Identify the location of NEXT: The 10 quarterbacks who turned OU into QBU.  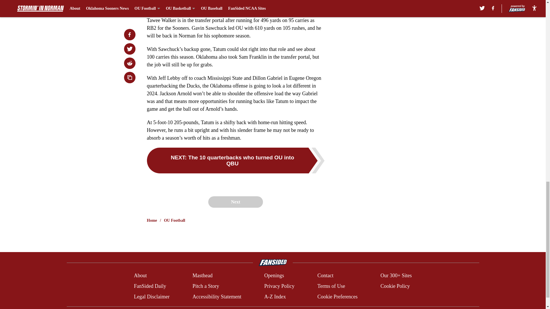
(235, 160).